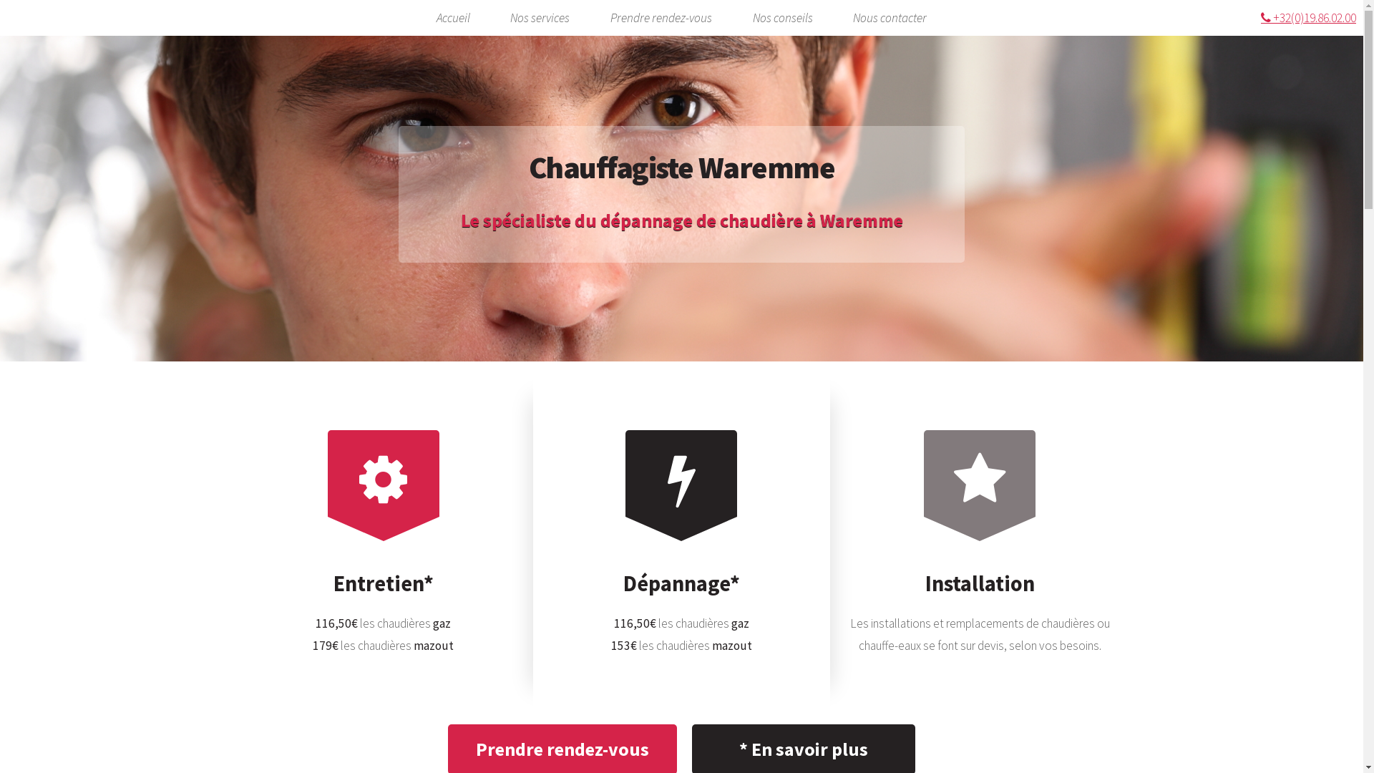  I want to click on Chauffagiste Waremme, so click(682, 167).